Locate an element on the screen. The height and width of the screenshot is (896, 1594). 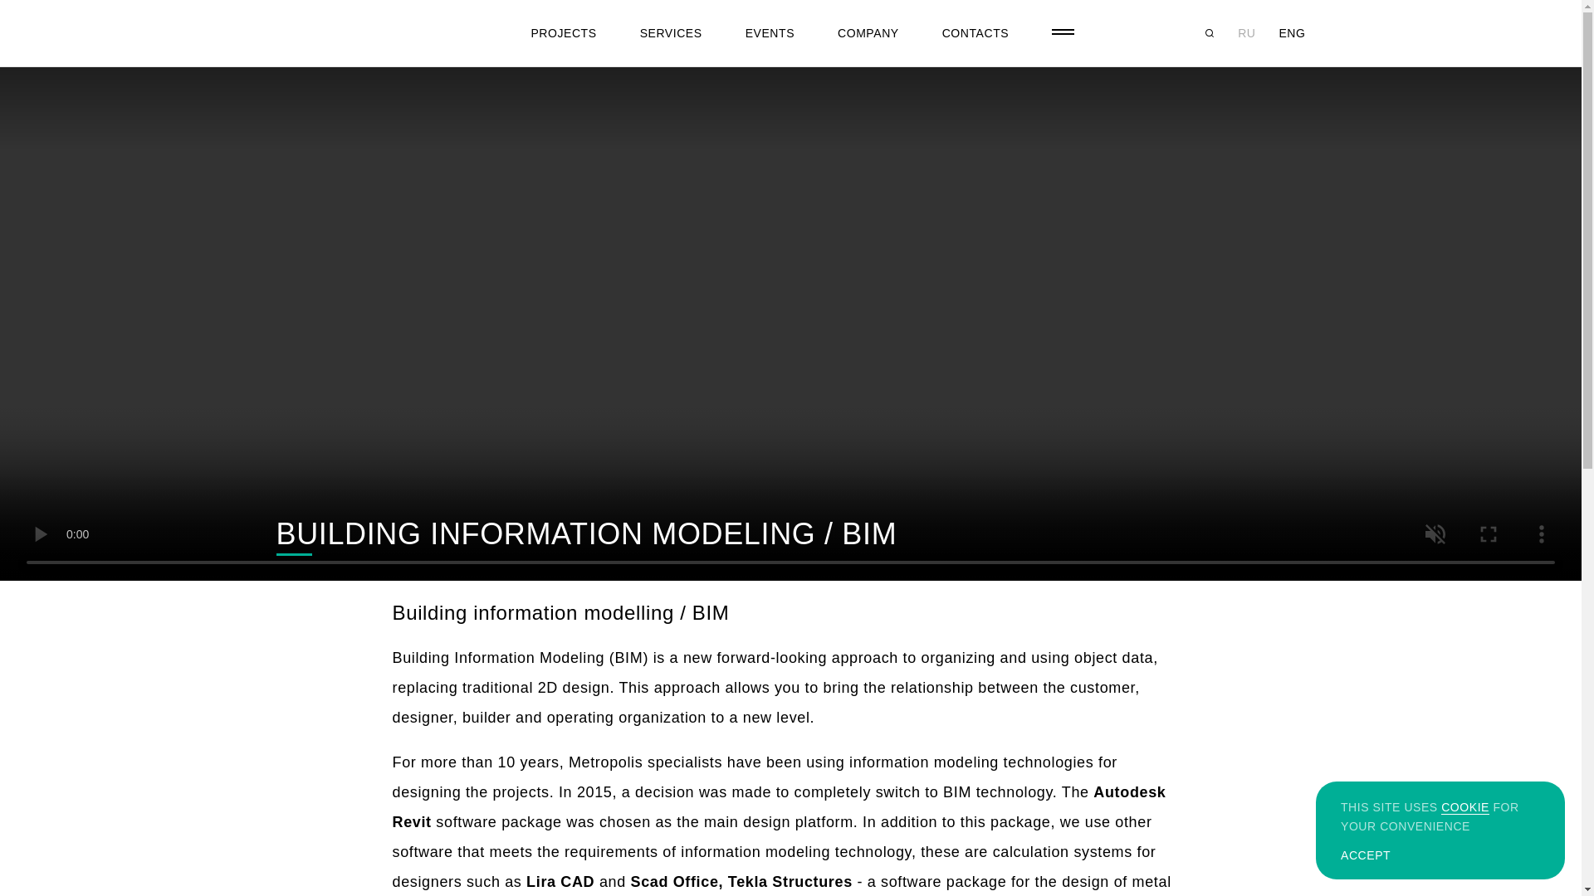
EVENTS is located at coordinates (770, 33).